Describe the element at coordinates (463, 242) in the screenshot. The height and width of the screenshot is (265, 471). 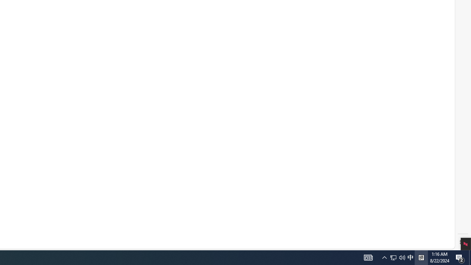
I see `Settings` at that location.